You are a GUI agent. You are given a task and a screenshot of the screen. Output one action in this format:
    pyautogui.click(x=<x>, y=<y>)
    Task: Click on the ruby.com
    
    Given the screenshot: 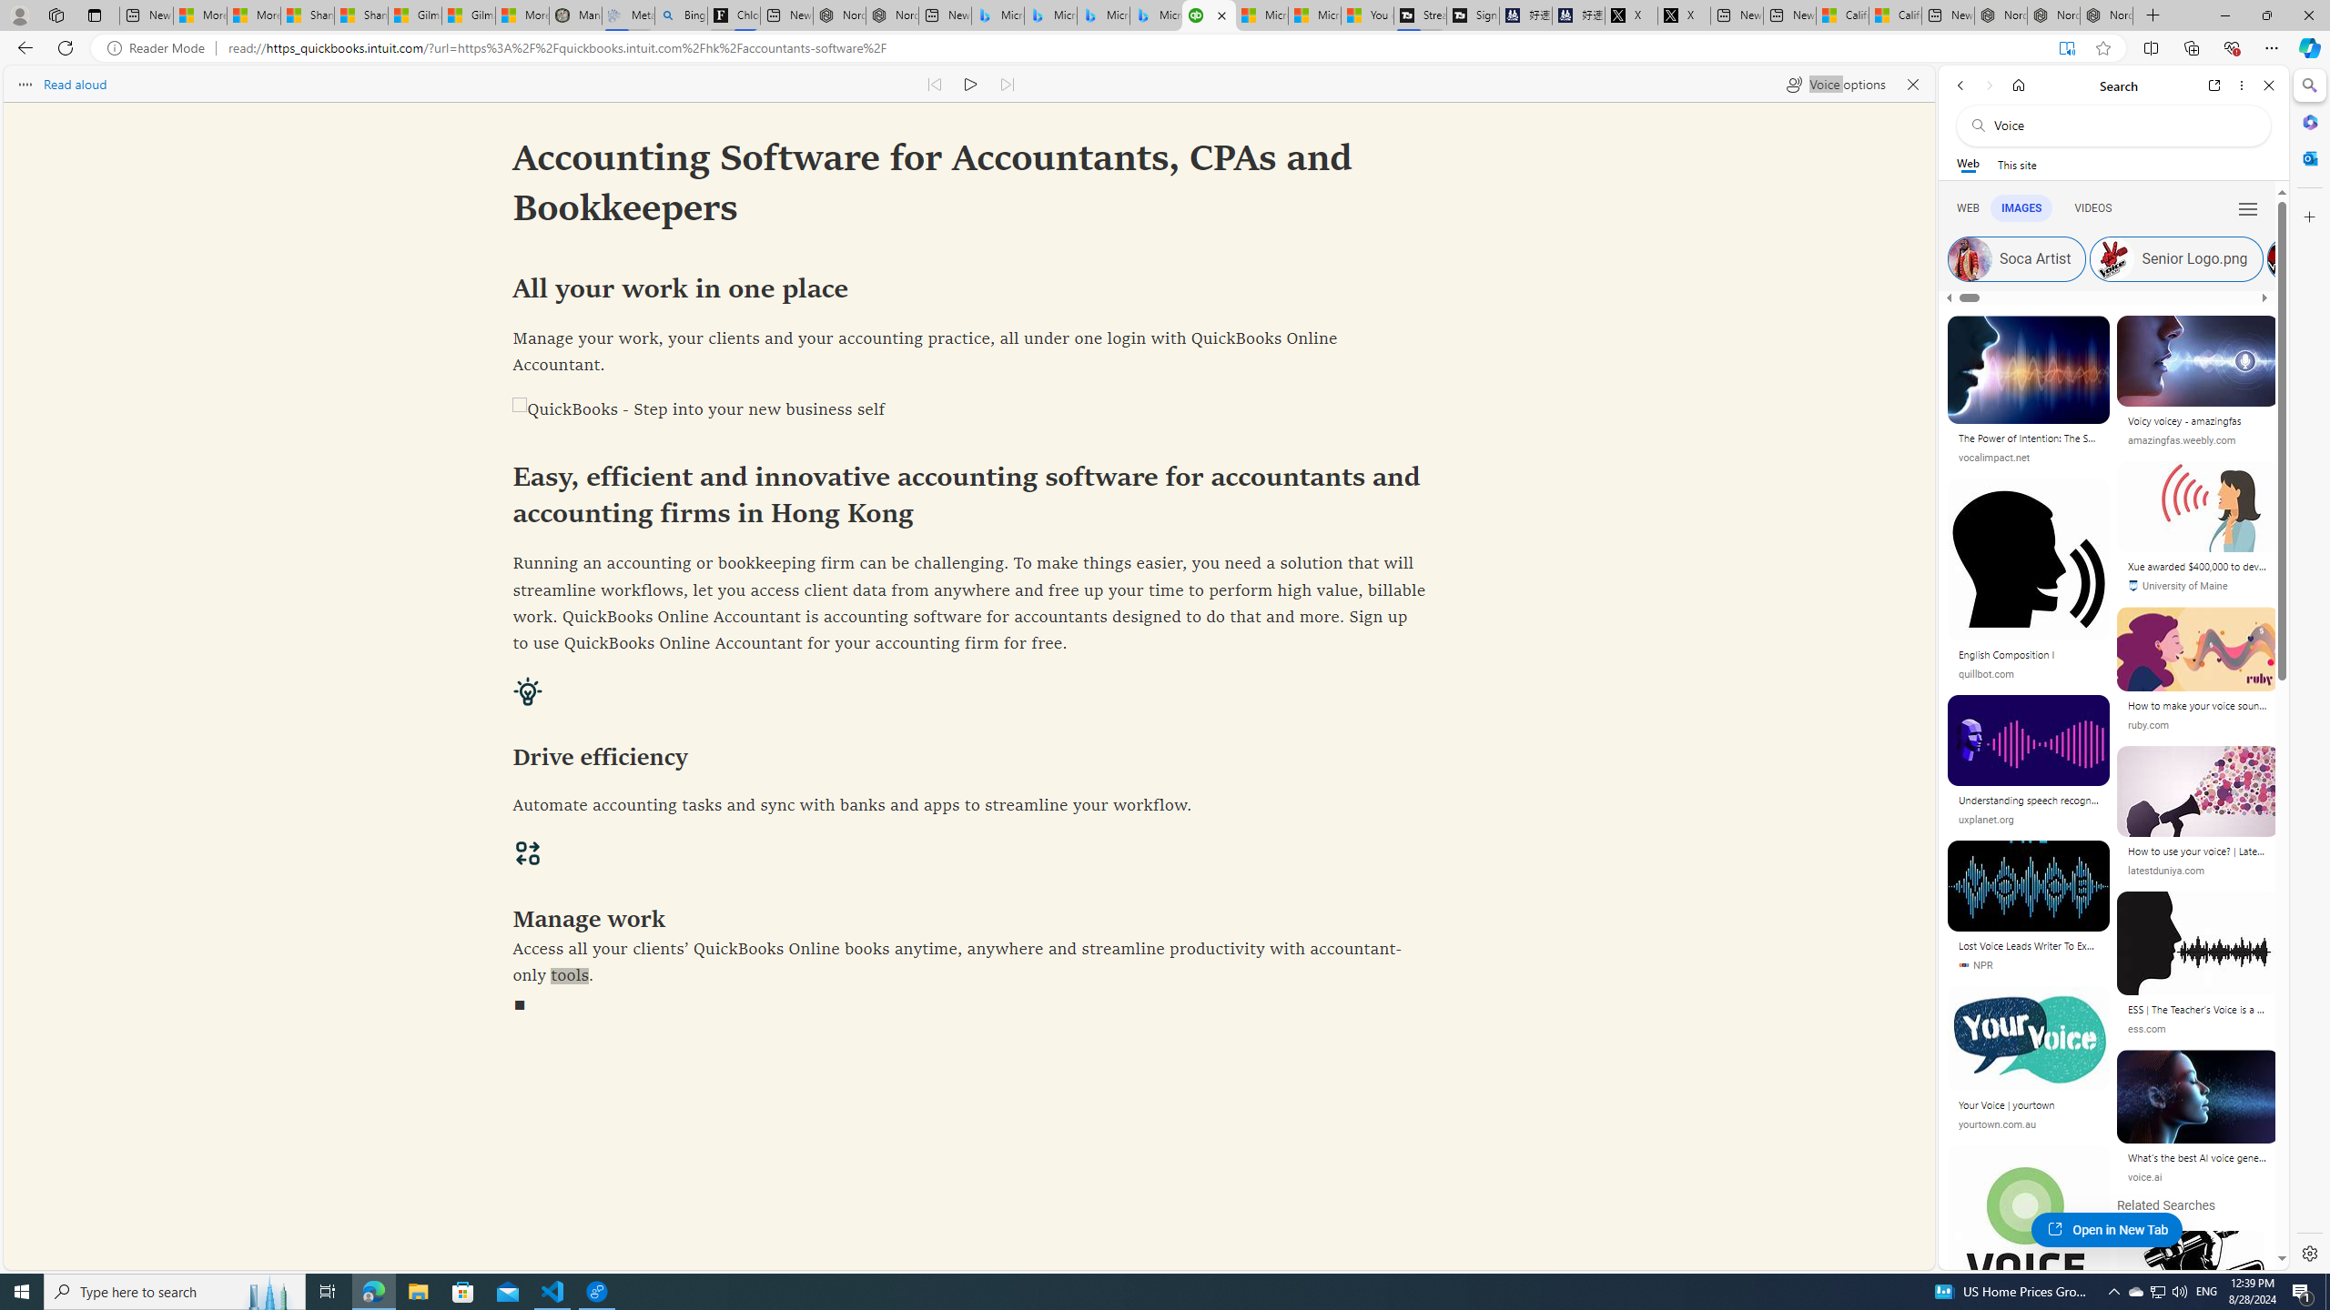 What is the action you would take?
    pyautogui.click(x=2148, y=724)
    